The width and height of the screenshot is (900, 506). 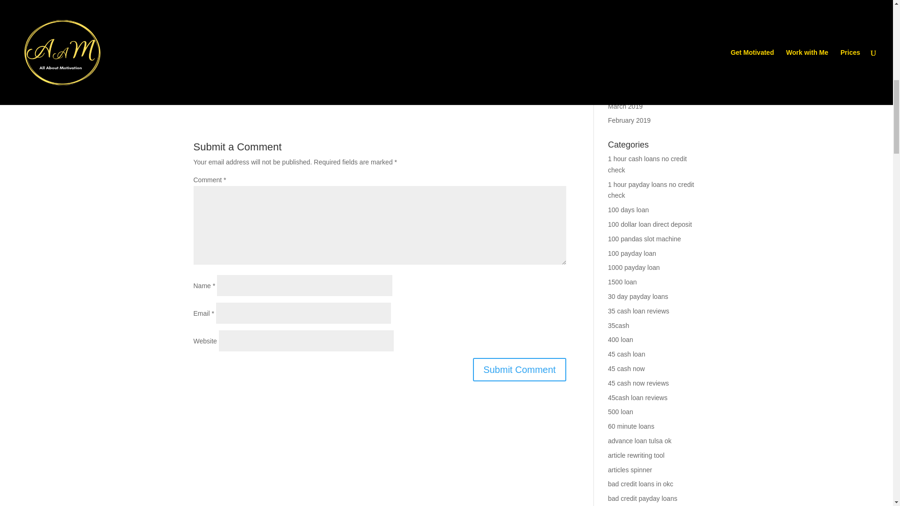 What do you see at coordinates (519, 369) in the screenshot?
I see `Submit Comment` at bounding box center [519, 369].